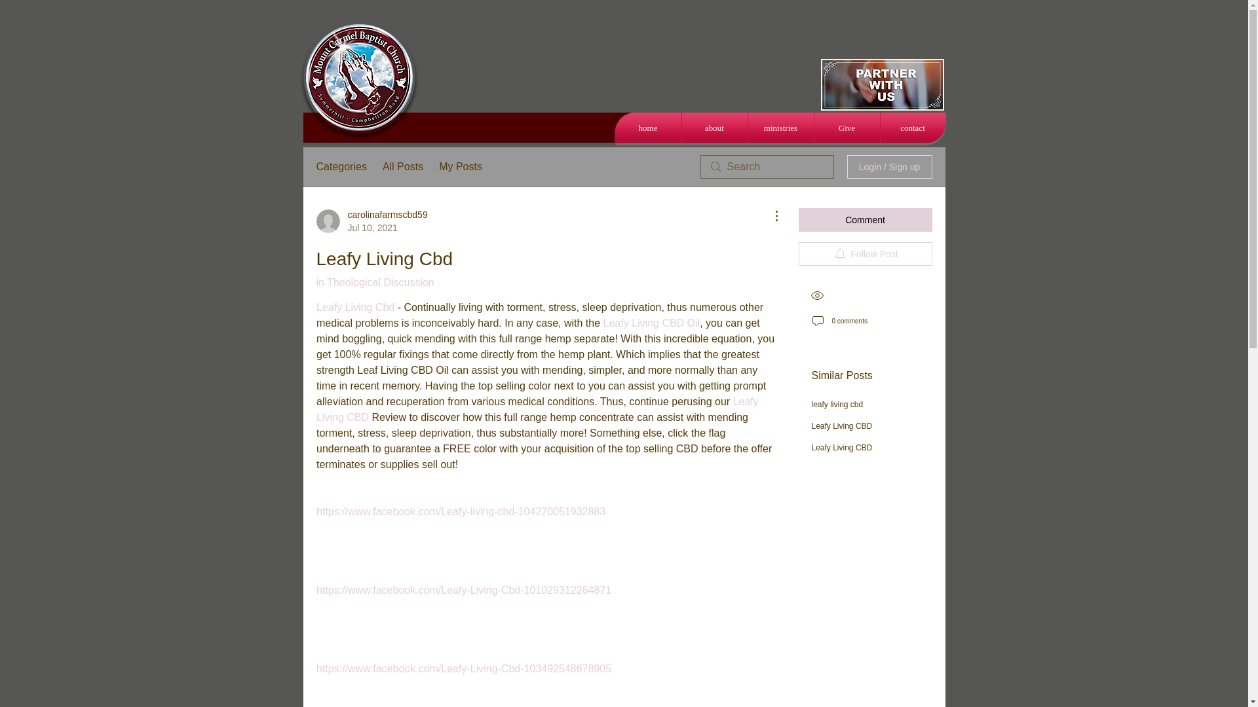 This screenshot has height=707, width=1258. What do you see at coordinates (913, 128) in the screenshot?
I see `contact` at bounding box center [913, 128].